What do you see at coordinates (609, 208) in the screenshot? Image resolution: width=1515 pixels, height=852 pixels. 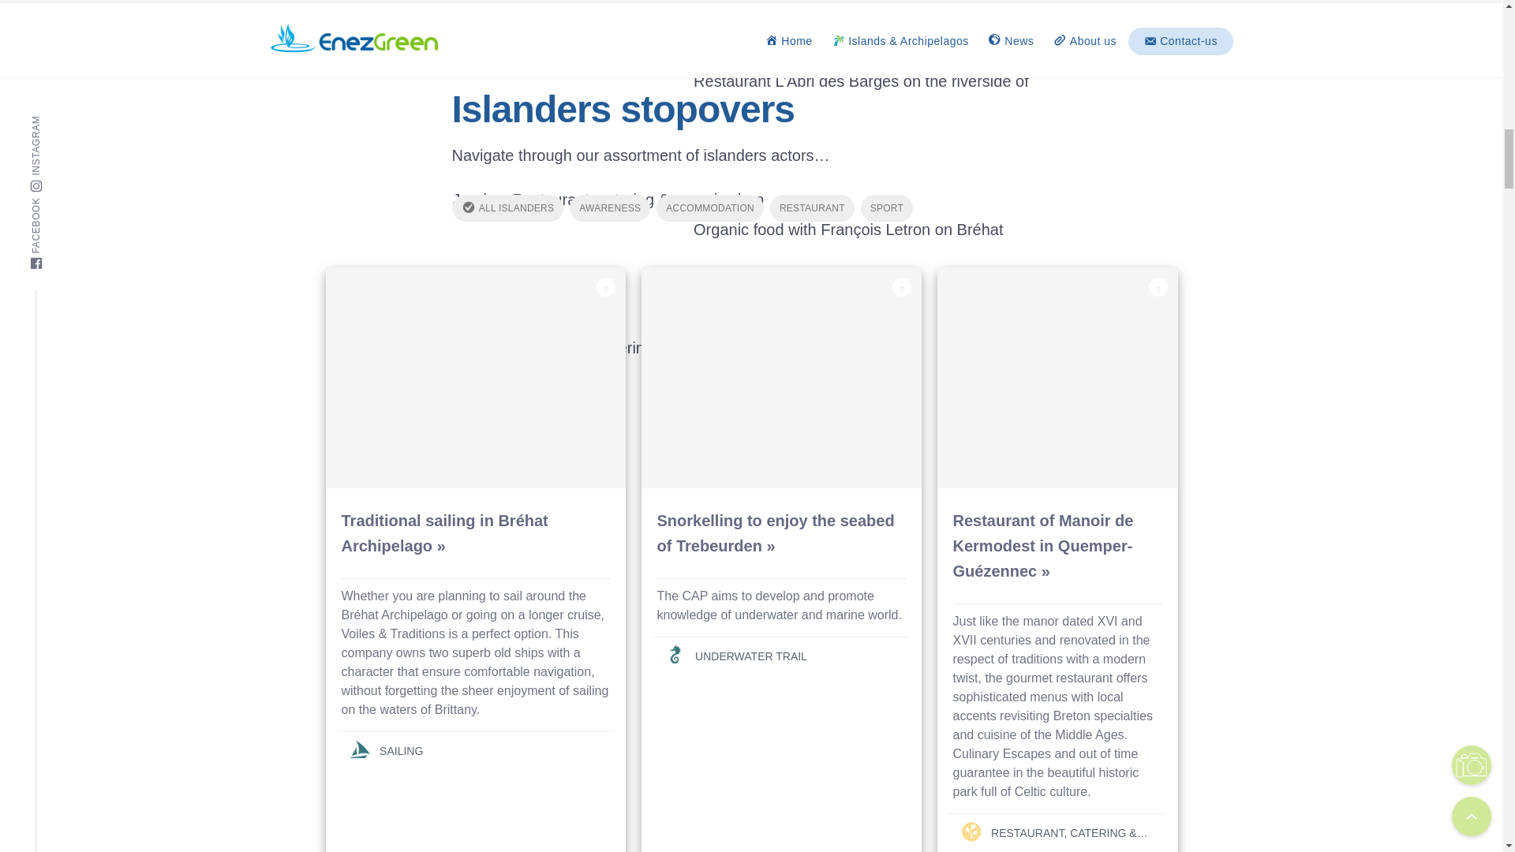 I see `AWARENESS` at bounding box center [609, 208].